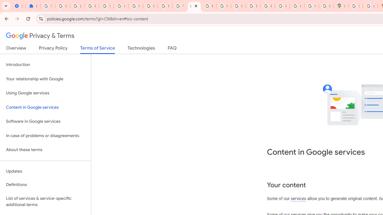  I want to click on Privacy Help Center - Policies Help, so click(238, 6).